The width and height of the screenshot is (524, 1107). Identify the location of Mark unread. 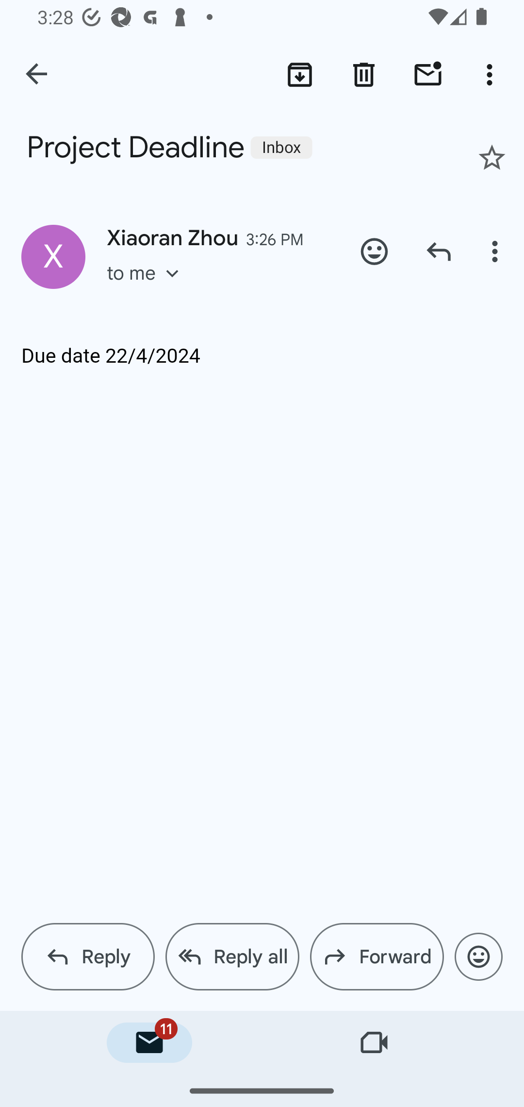
(428, 74).